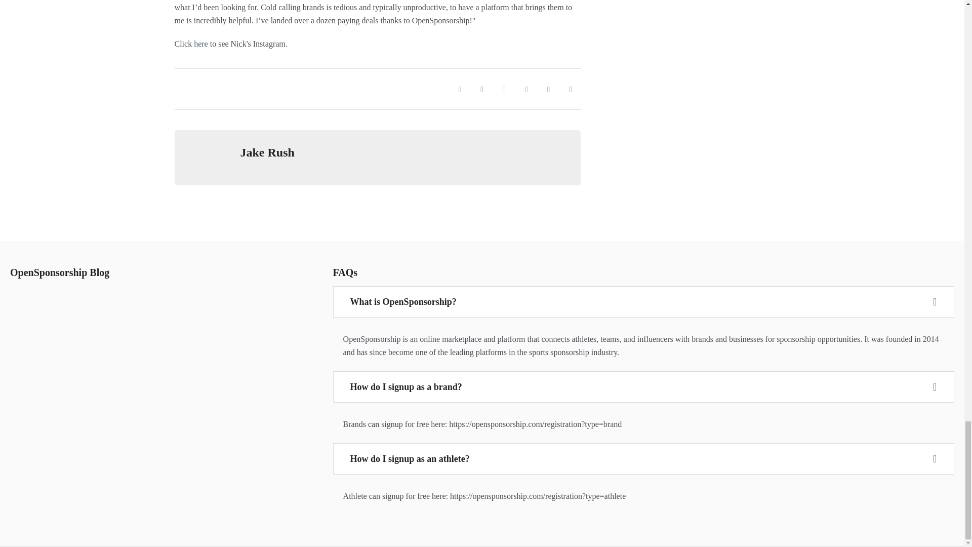  I want to click on Twitter, so click(481, 89).